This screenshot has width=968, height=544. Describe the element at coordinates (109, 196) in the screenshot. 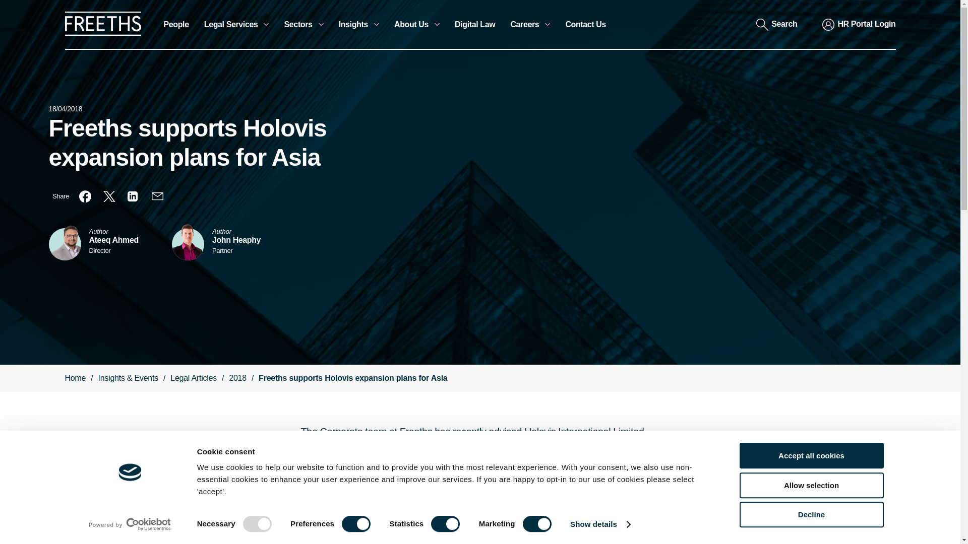

I see `Share via X` at that location.